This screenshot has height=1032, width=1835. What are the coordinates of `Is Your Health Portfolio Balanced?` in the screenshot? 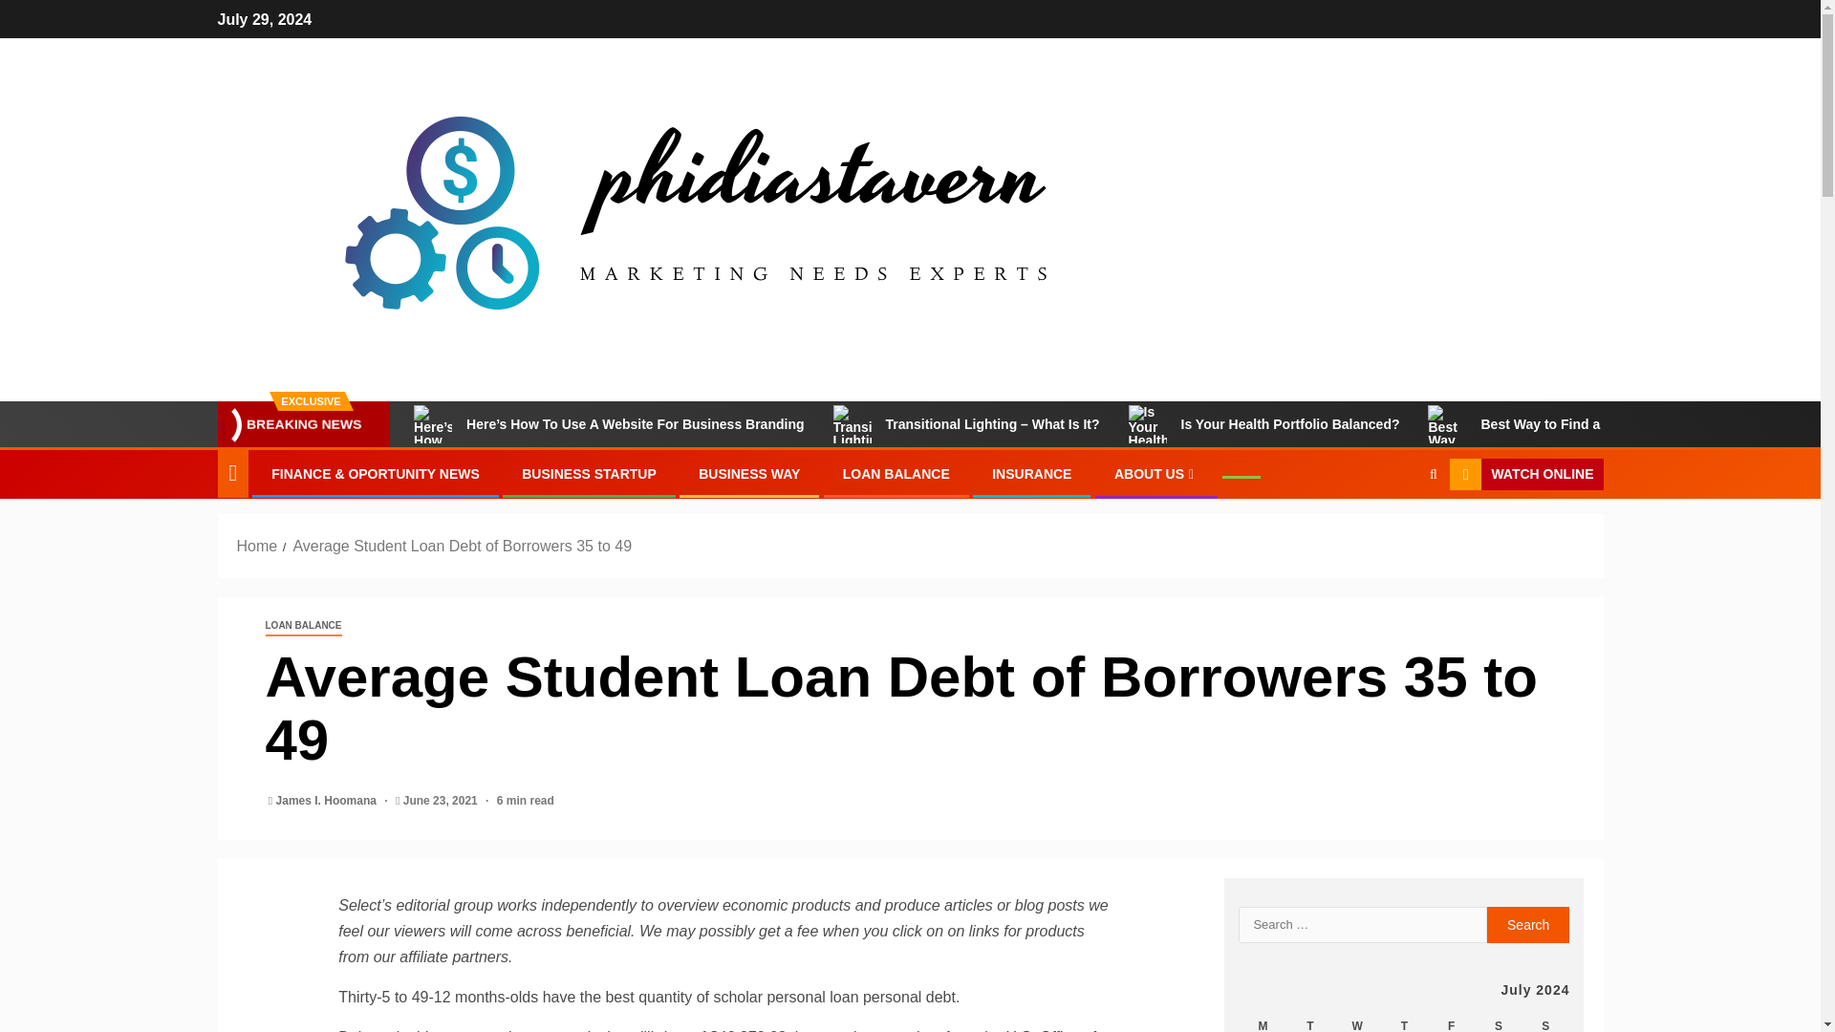 It's located at (1263, 424).